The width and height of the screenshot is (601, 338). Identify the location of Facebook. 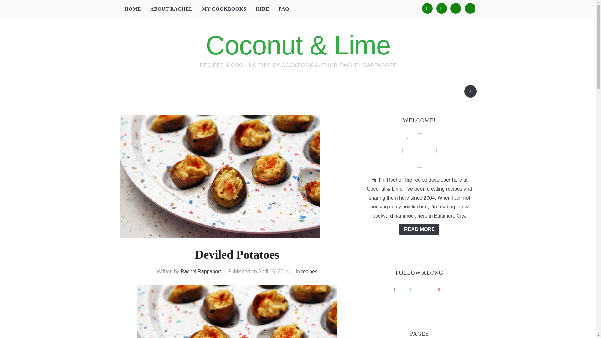
(427, 8).